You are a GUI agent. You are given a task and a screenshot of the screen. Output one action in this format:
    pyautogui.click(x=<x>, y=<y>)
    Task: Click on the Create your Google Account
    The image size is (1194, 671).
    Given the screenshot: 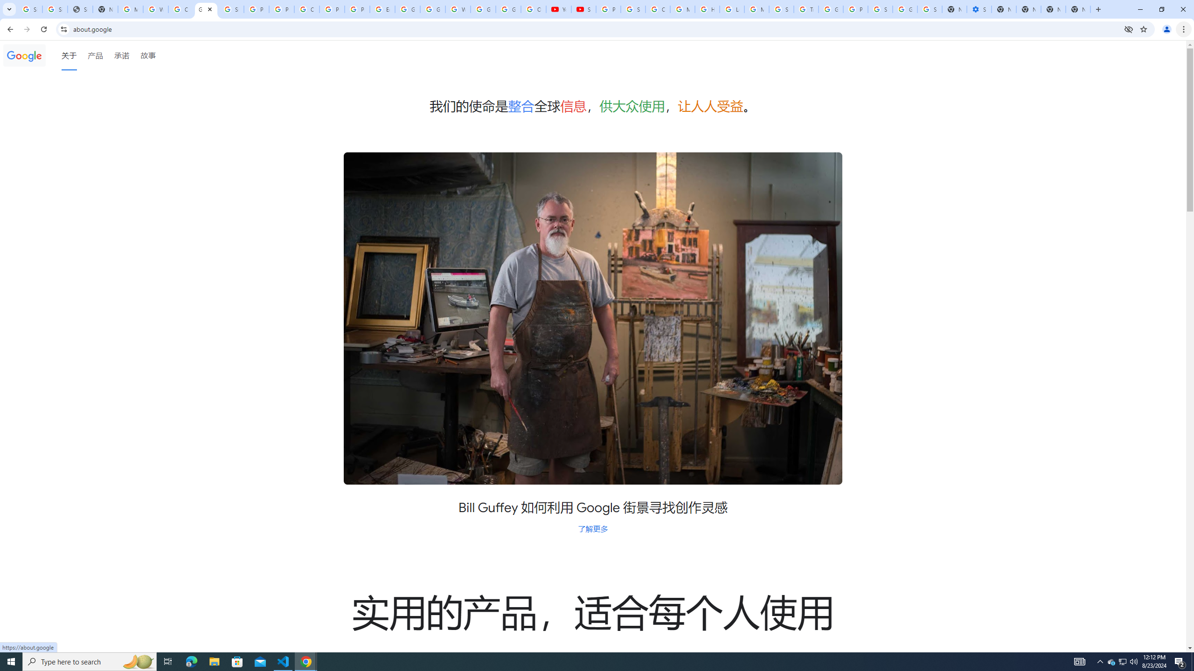 What is the action you would take?
    pyautogui.click(x=181, y=9)
    